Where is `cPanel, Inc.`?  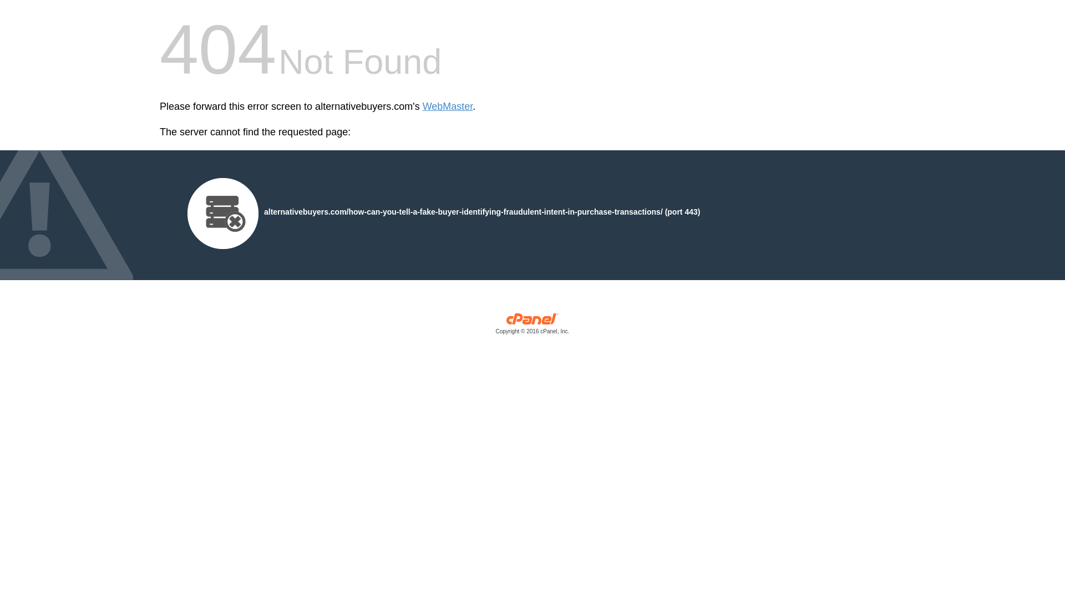 cPanel, Inc. is located at coordinates (532, 326).